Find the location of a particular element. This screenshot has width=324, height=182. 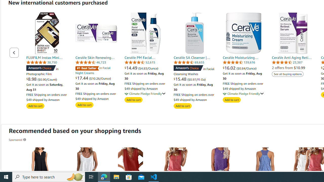

FUJIFILM Instax Mini Contact Sheet Film - 10 Exposures is located at coordinates (47, 33).